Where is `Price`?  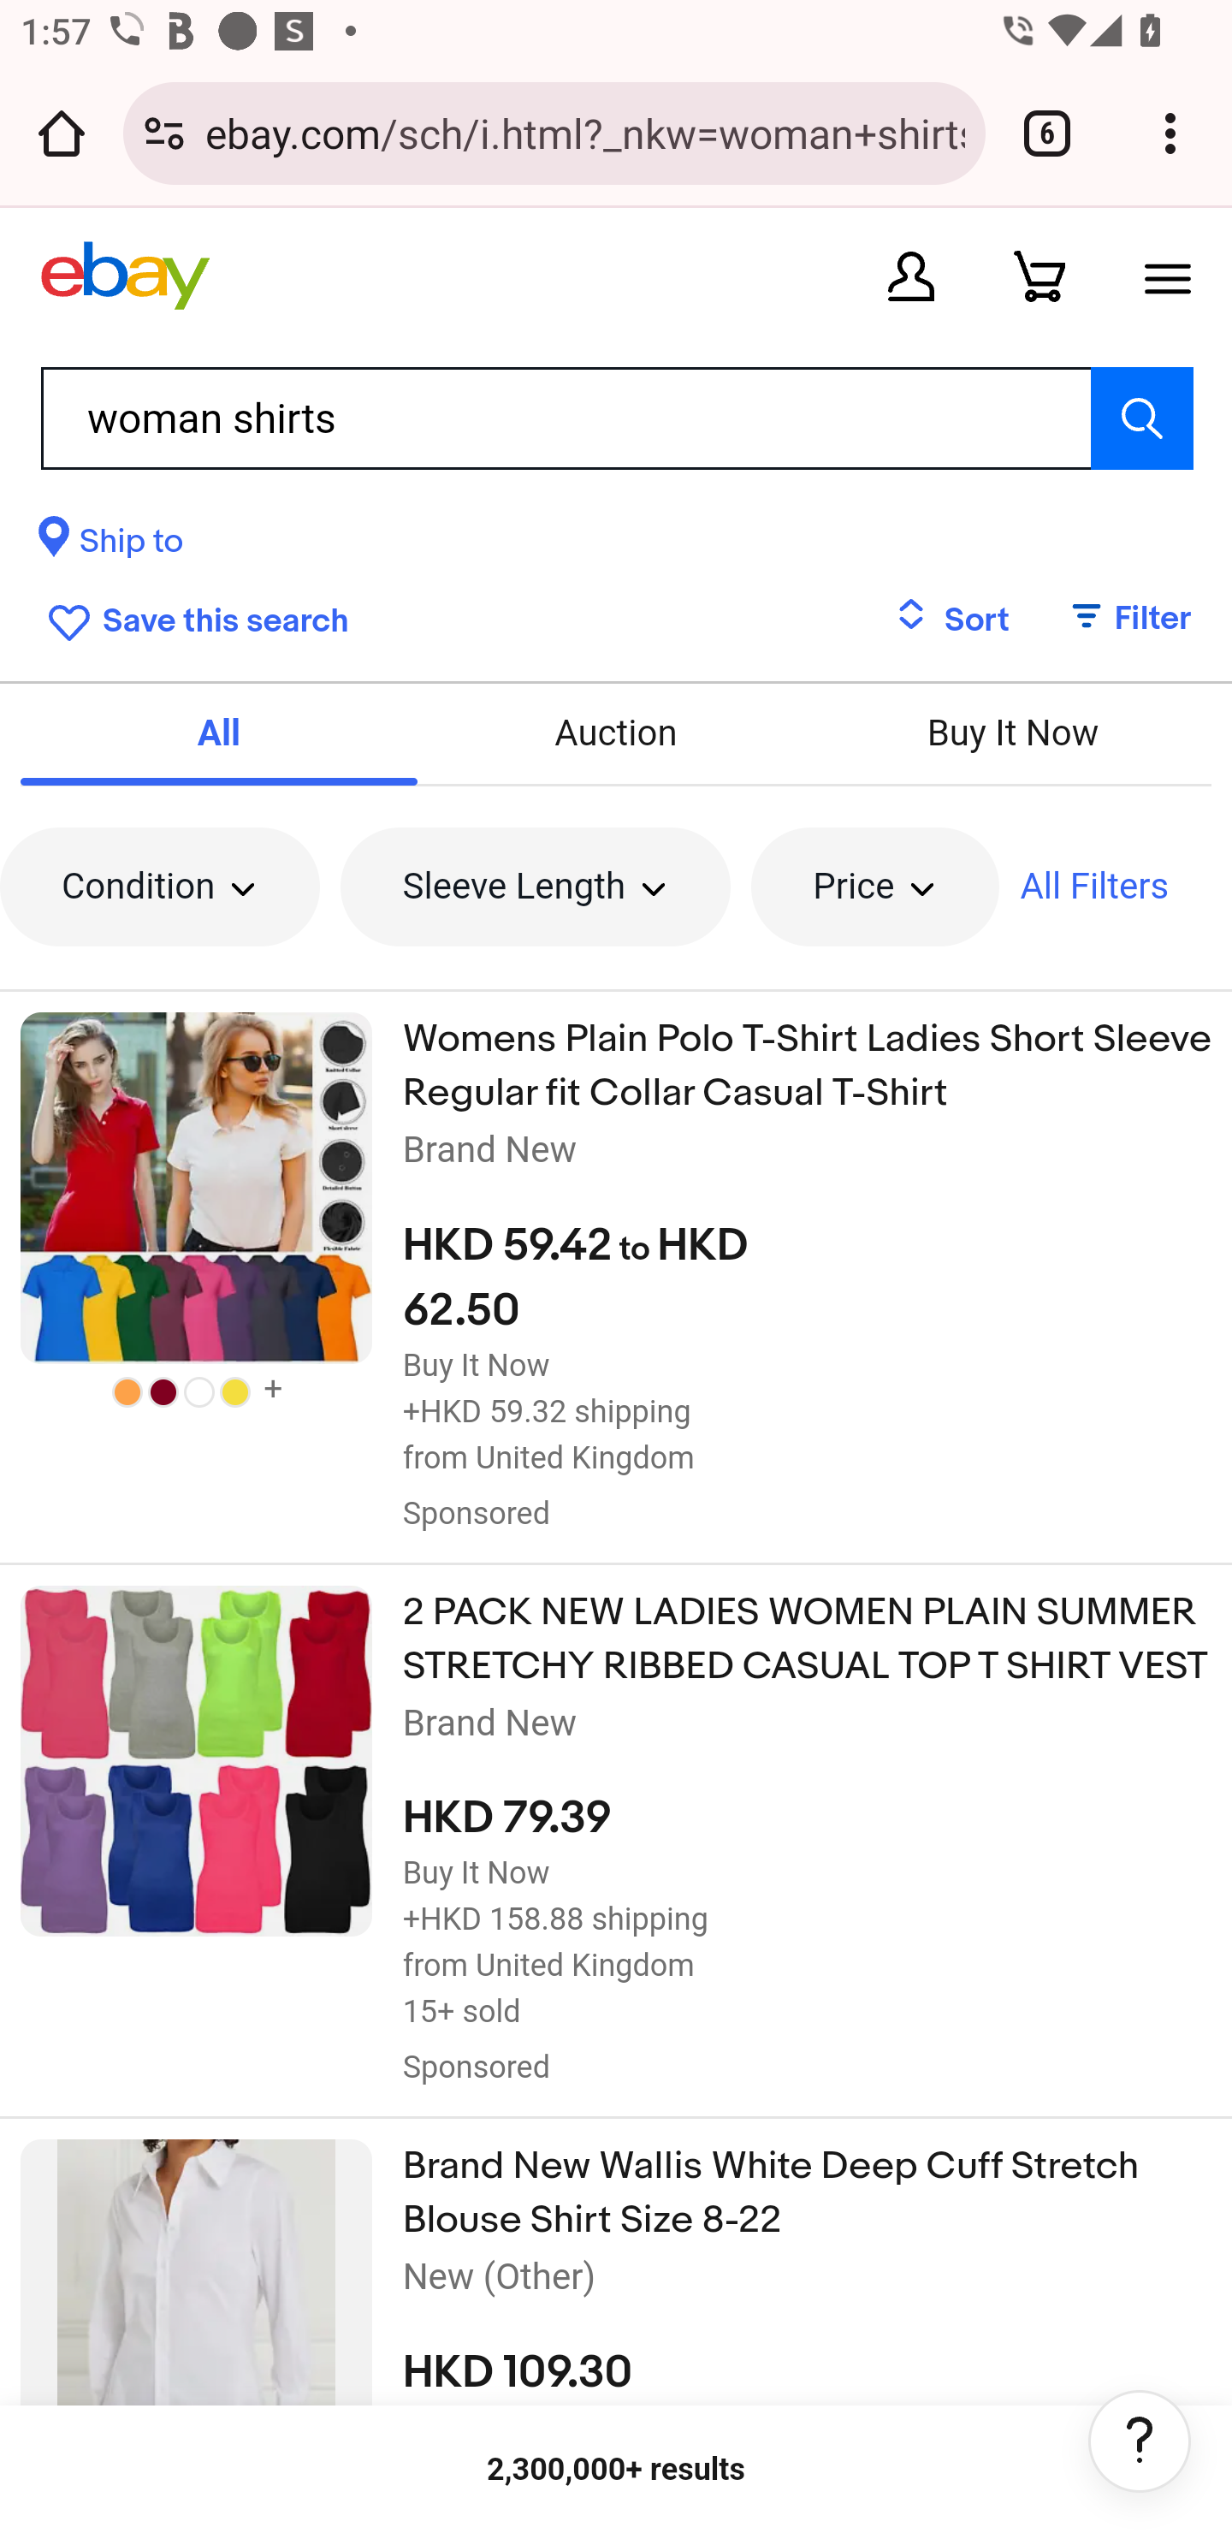 Price is located at coordinates (874, 887).